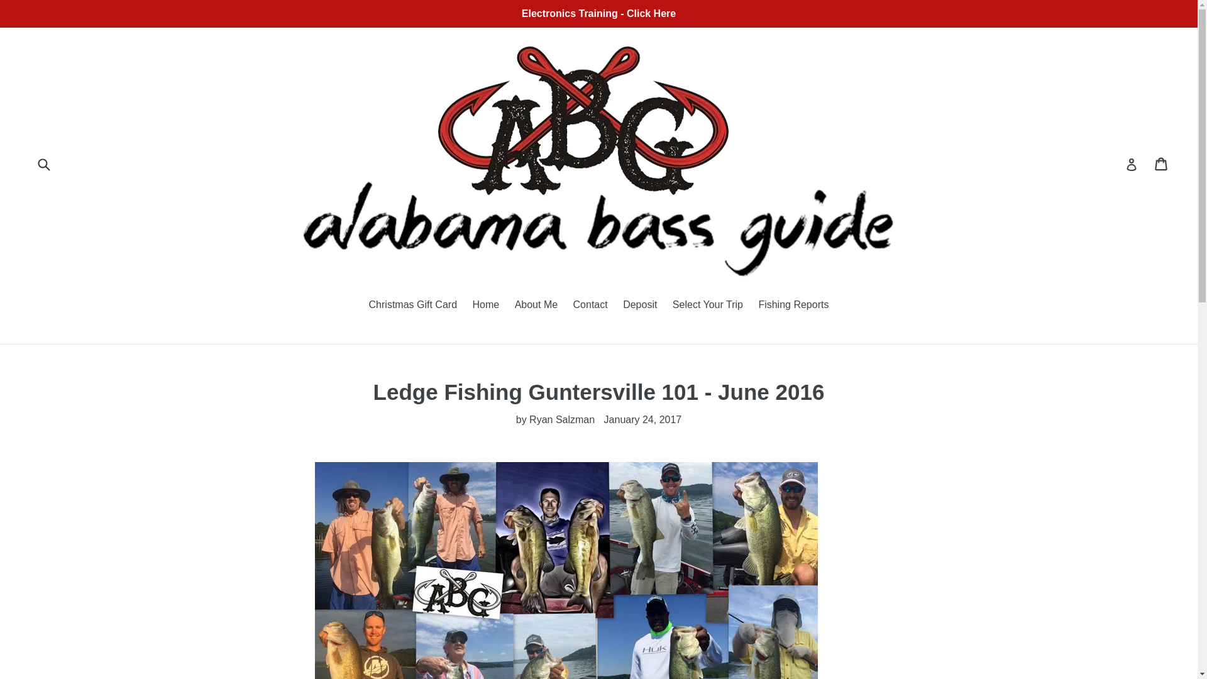 The width and height of the screenshot is (1207, 679). Describe the element at coordinates (591, 306) in the screenshot. I see `Contact` at that location.